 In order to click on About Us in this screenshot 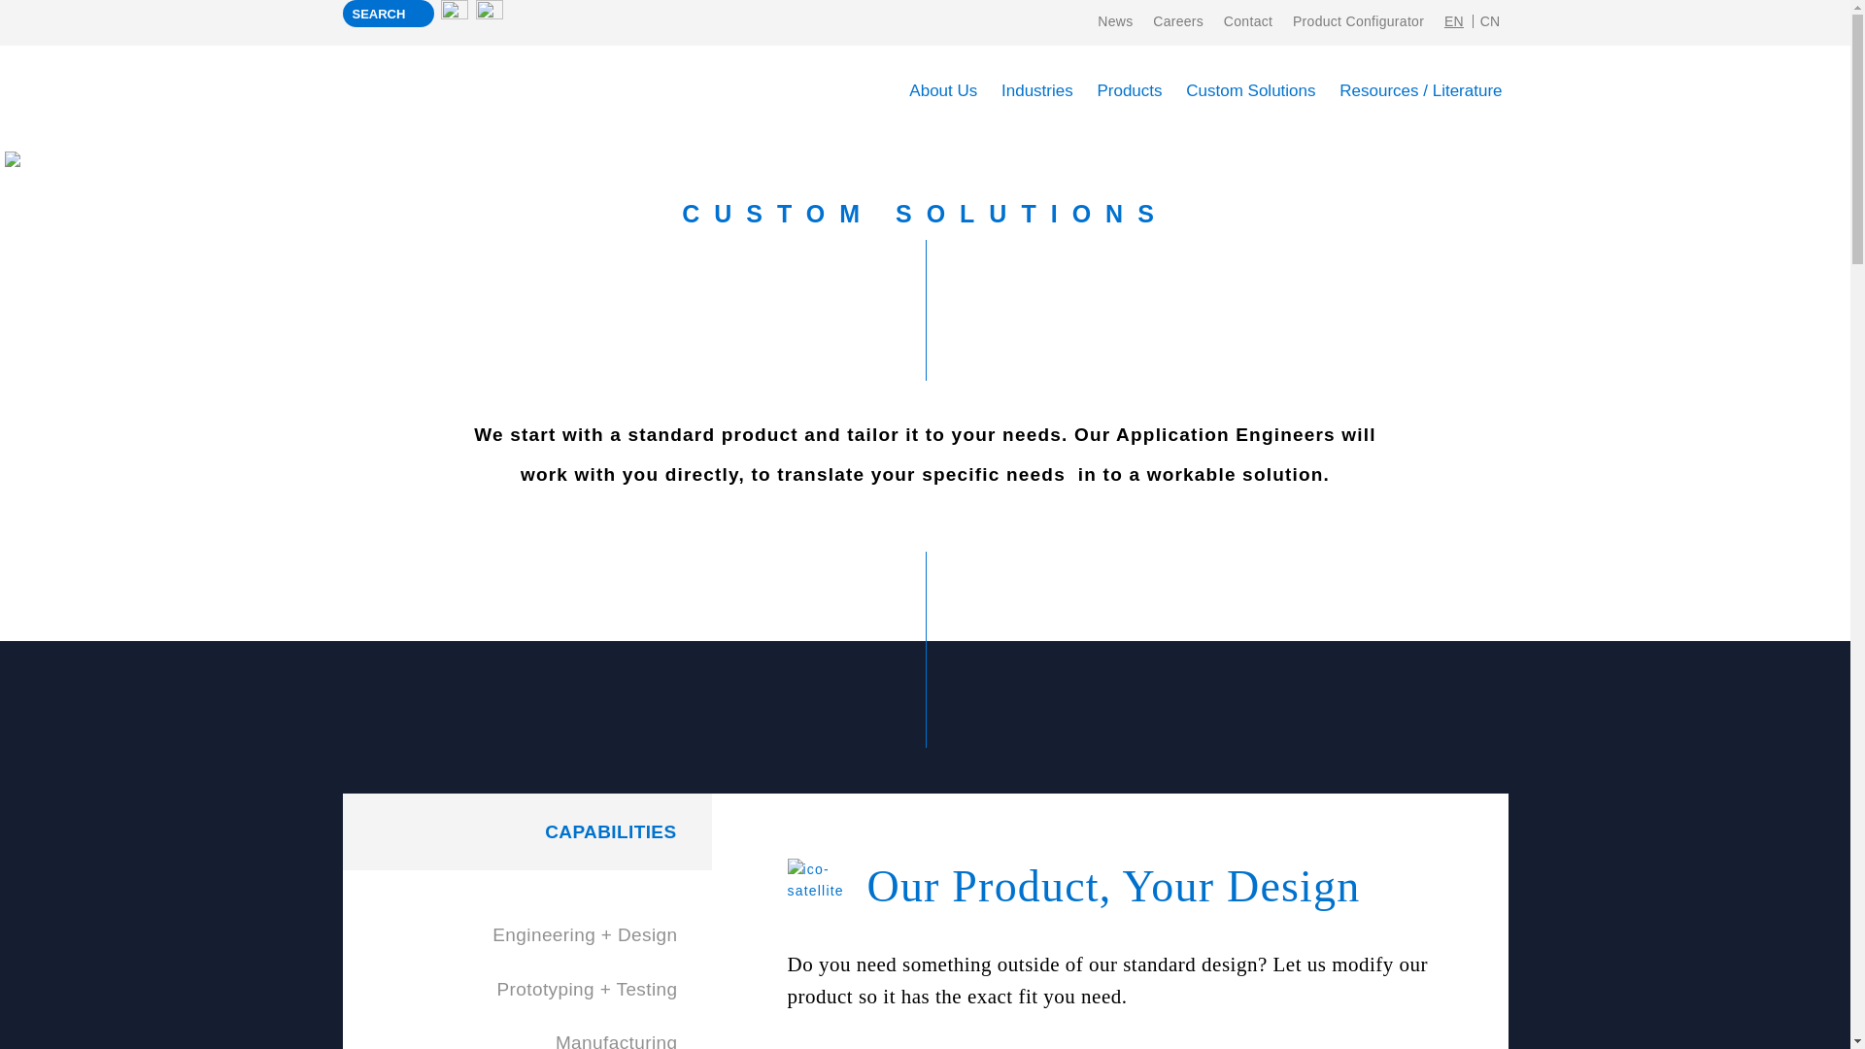, I will do `click(942, 89)`.